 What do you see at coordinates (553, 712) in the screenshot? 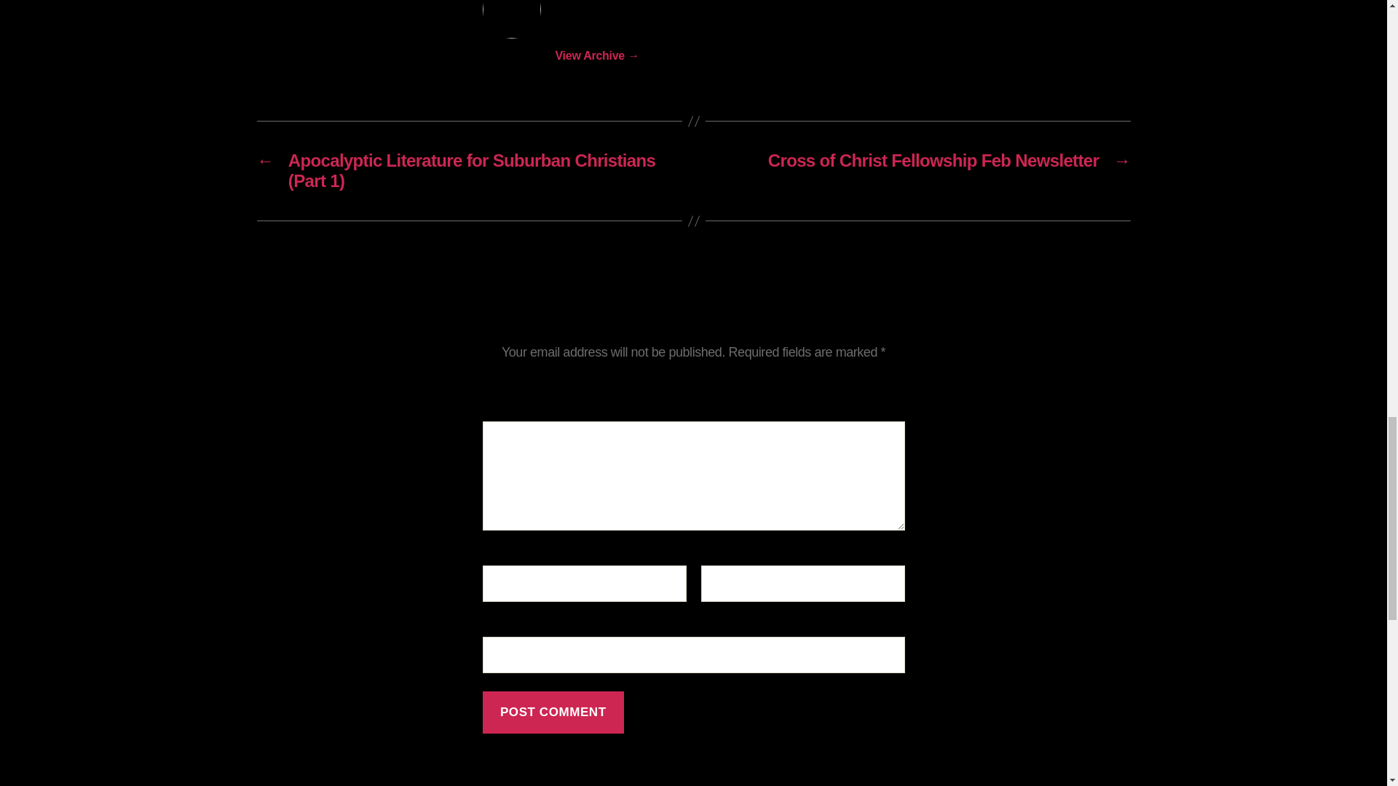
I see `Post Comment` at bounding box center [553, 712].